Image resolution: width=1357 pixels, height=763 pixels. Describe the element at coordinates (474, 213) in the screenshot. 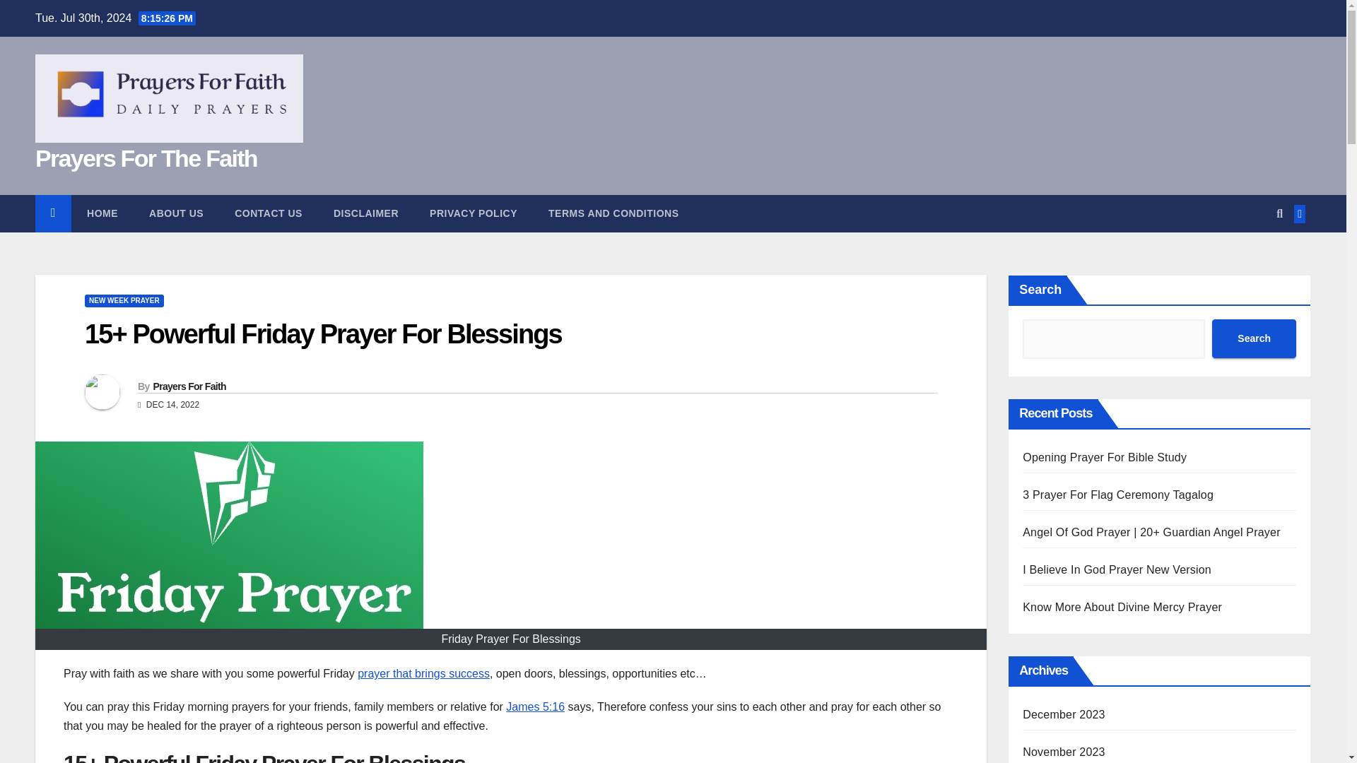

I see `Privacy Policy` at that location.